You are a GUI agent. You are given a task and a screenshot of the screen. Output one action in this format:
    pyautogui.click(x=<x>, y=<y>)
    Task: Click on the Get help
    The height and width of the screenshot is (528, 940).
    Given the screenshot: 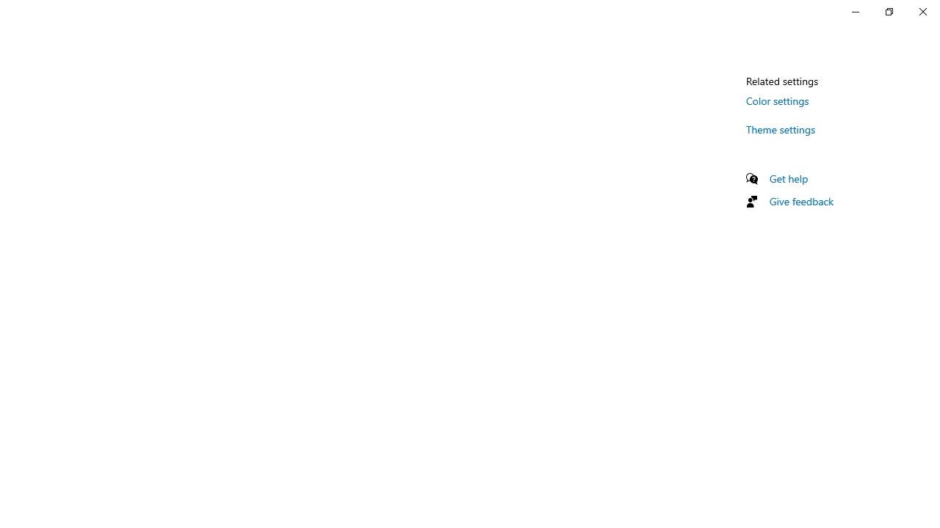 What is the action you would take?
    pyautogui.click(x=789, y=178)
    